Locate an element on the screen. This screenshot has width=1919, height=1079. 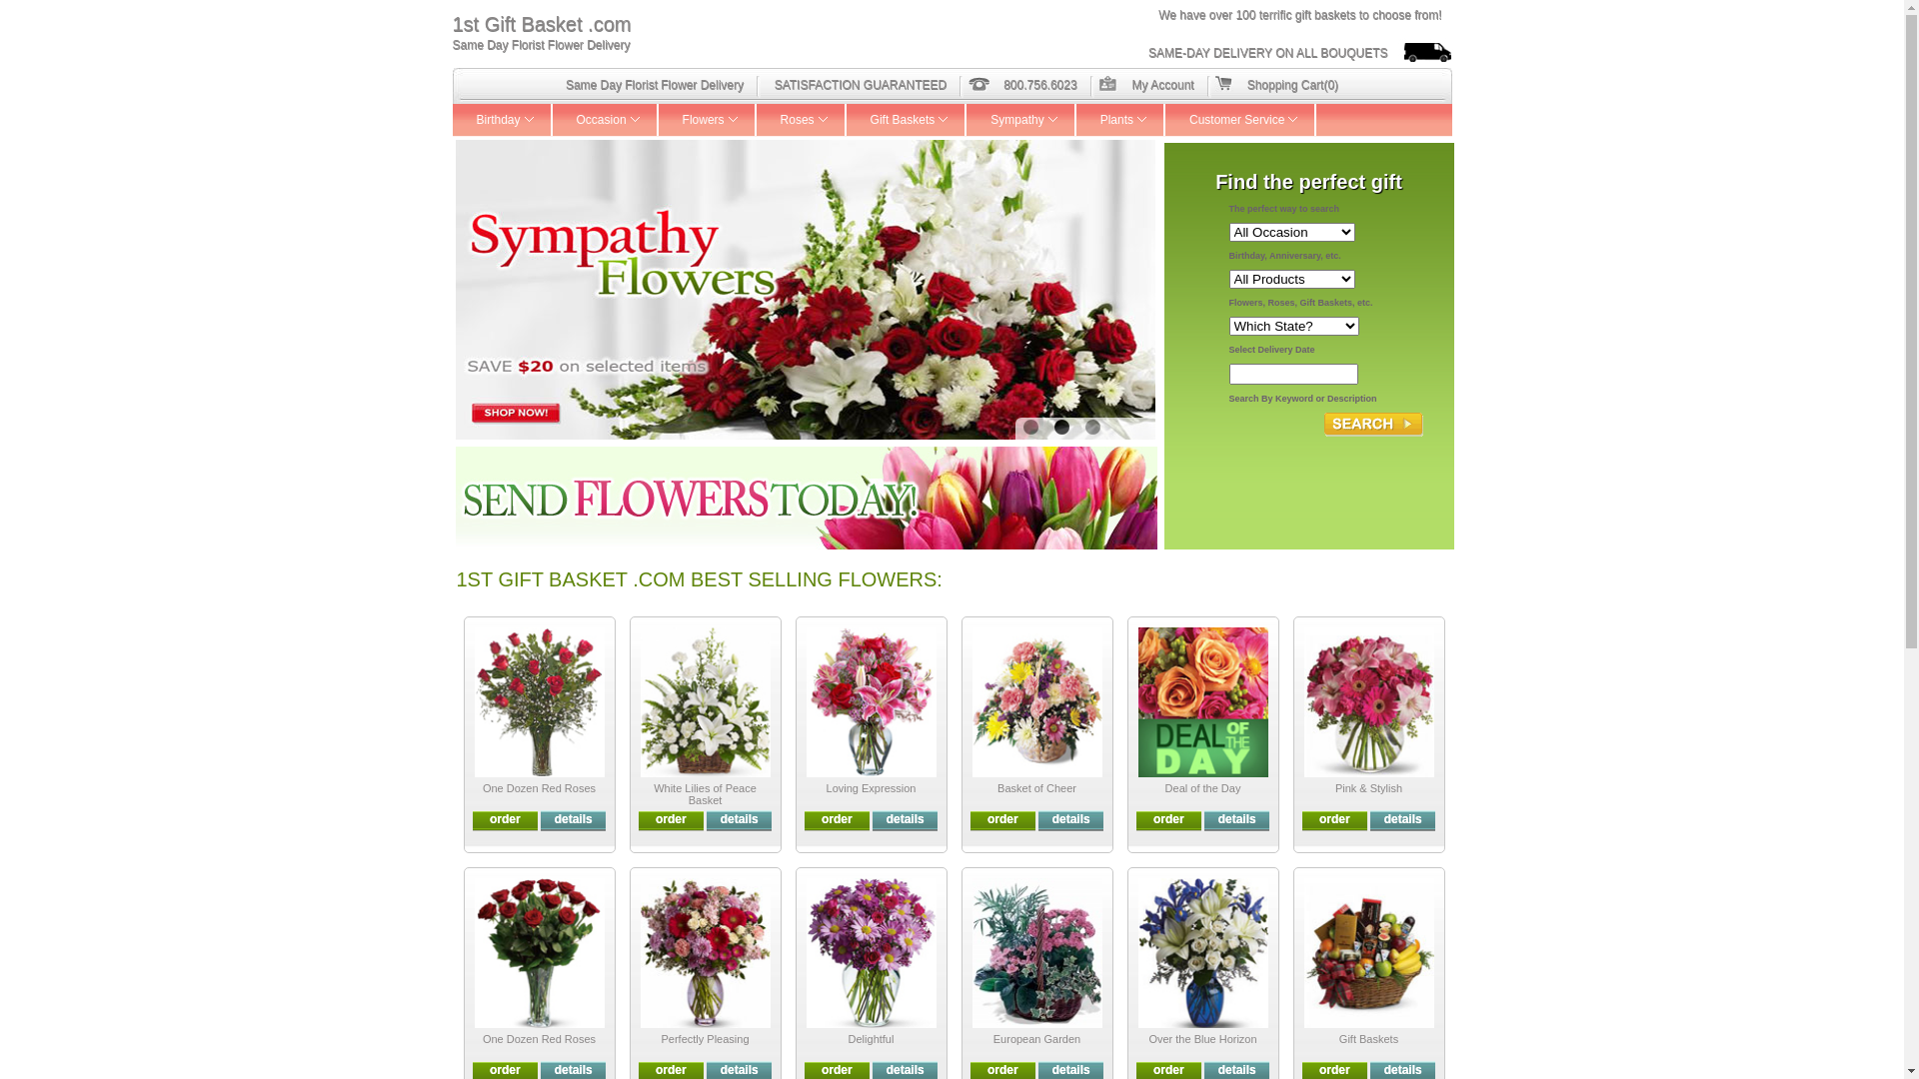
order is located at coordinates (1003, 1070).